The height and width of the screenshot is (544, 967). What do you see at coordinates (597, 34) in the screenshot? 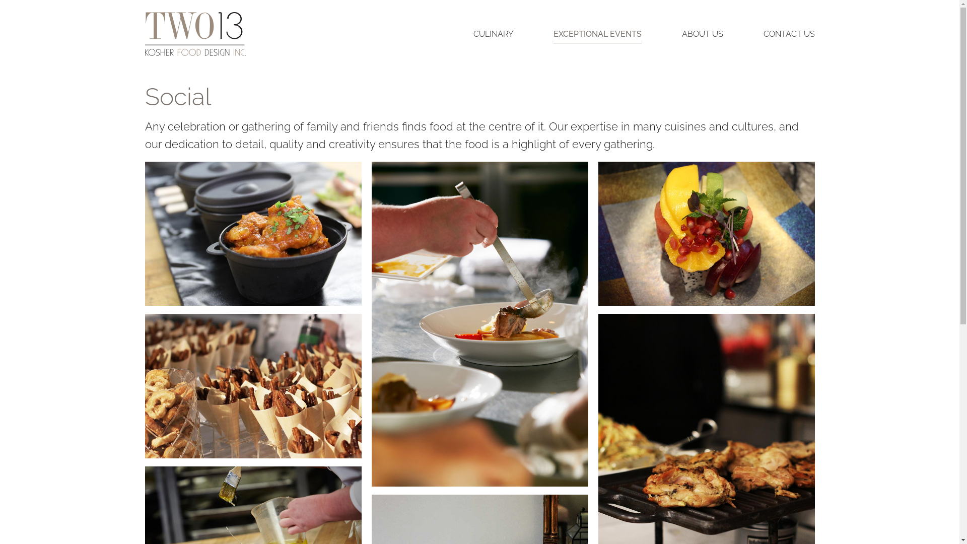
I see `EXCEPTIONAL EVENTS` at bounding box center [597, 34].